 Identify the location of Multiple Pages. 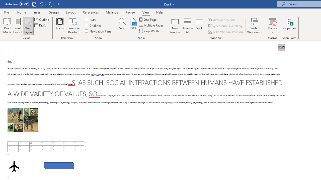
(151, 25).